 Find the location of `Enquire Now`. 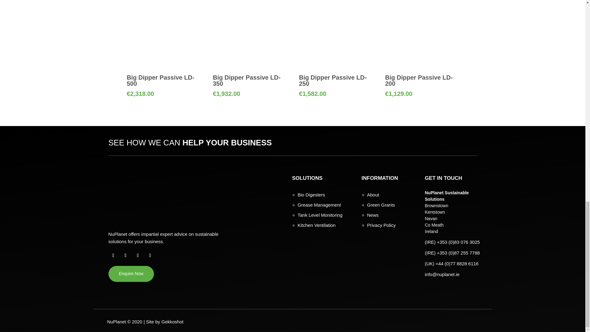

Enquire Now is located at coordinates (131, 274).